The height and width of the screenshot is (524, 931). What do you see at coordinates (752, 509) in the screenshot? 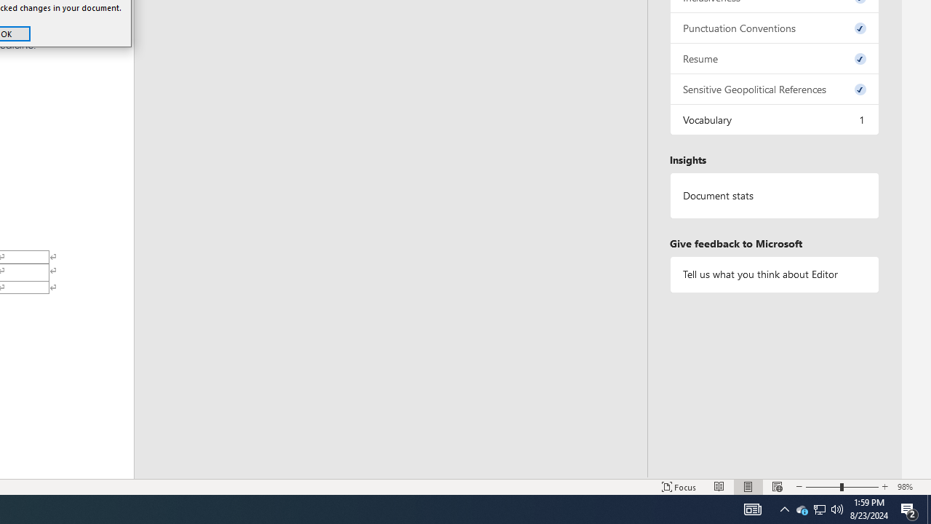
I see `Q2790: 100%` at bounding box center [752, 509].